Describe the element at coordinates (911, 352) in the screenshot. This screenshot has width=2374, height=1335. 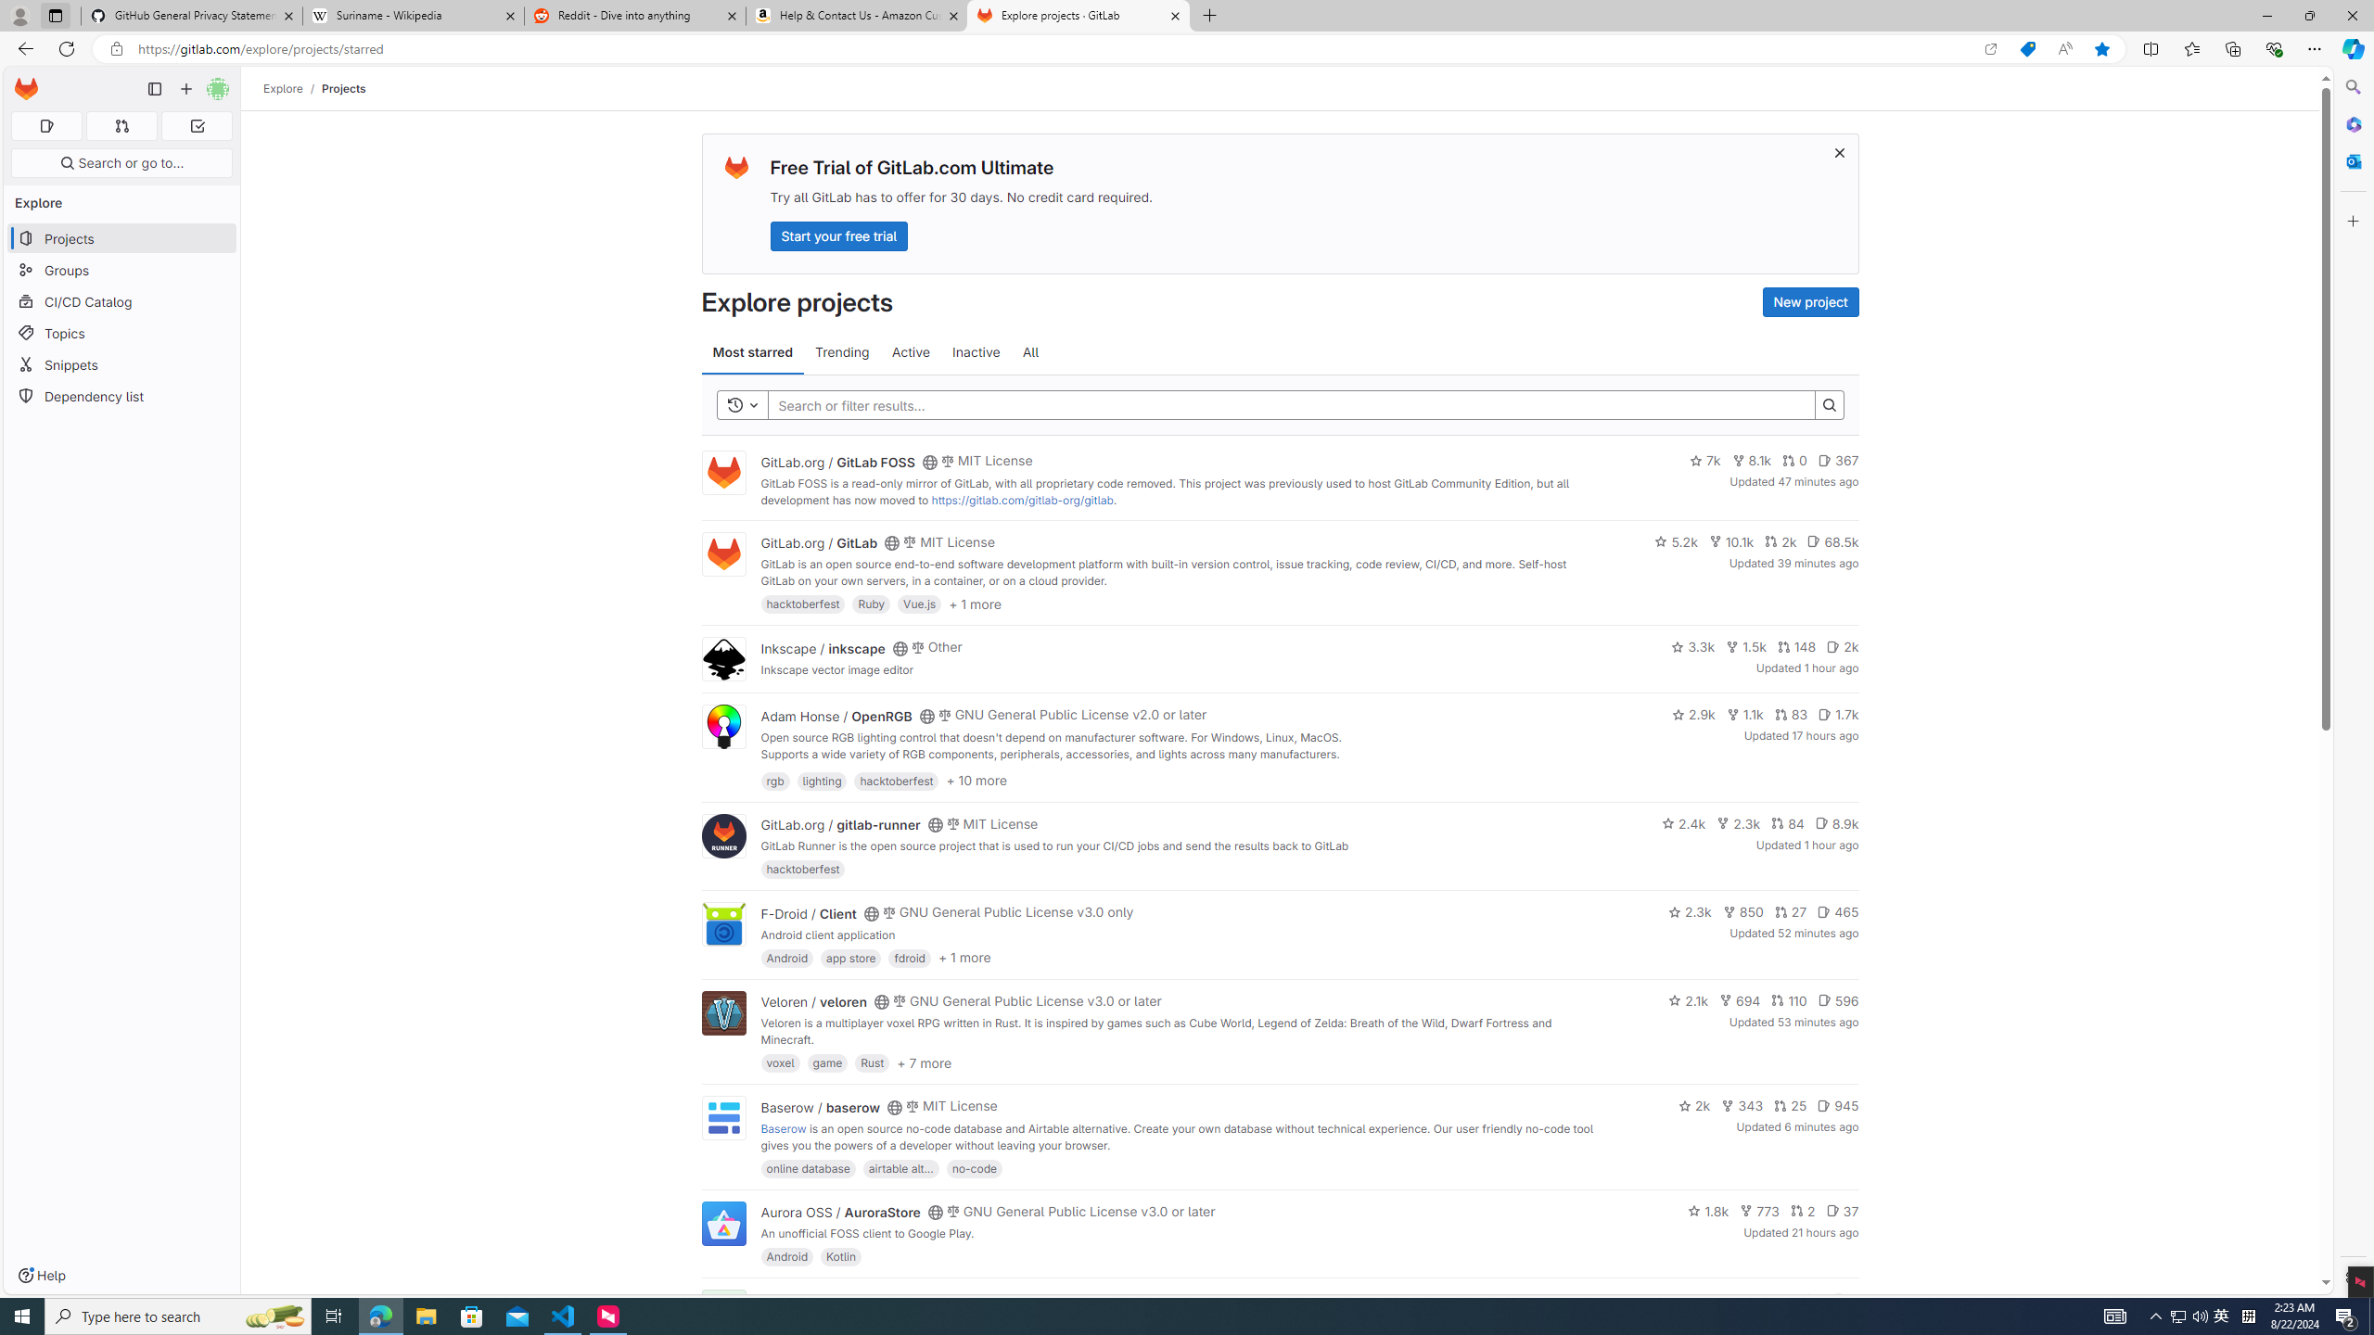
I see `Active` at that location.